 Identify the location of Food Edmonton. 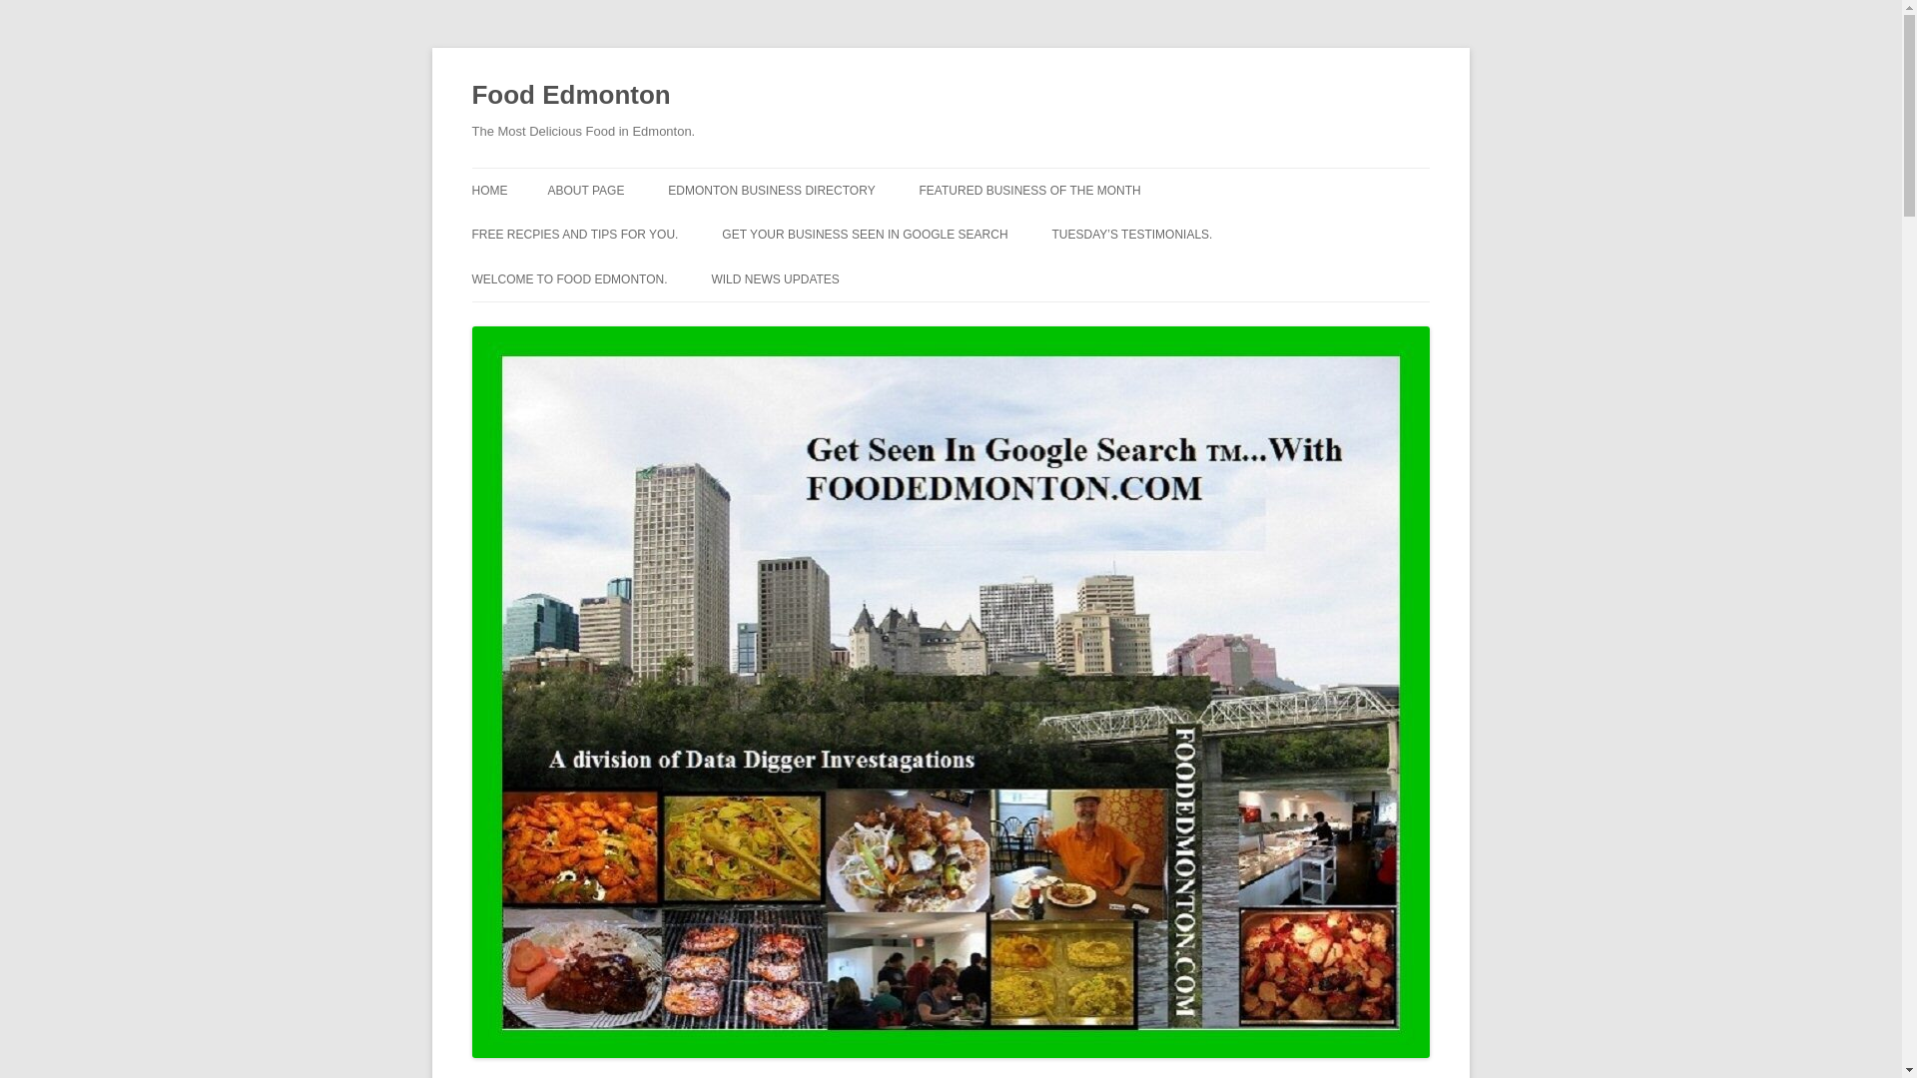
(570, 96).